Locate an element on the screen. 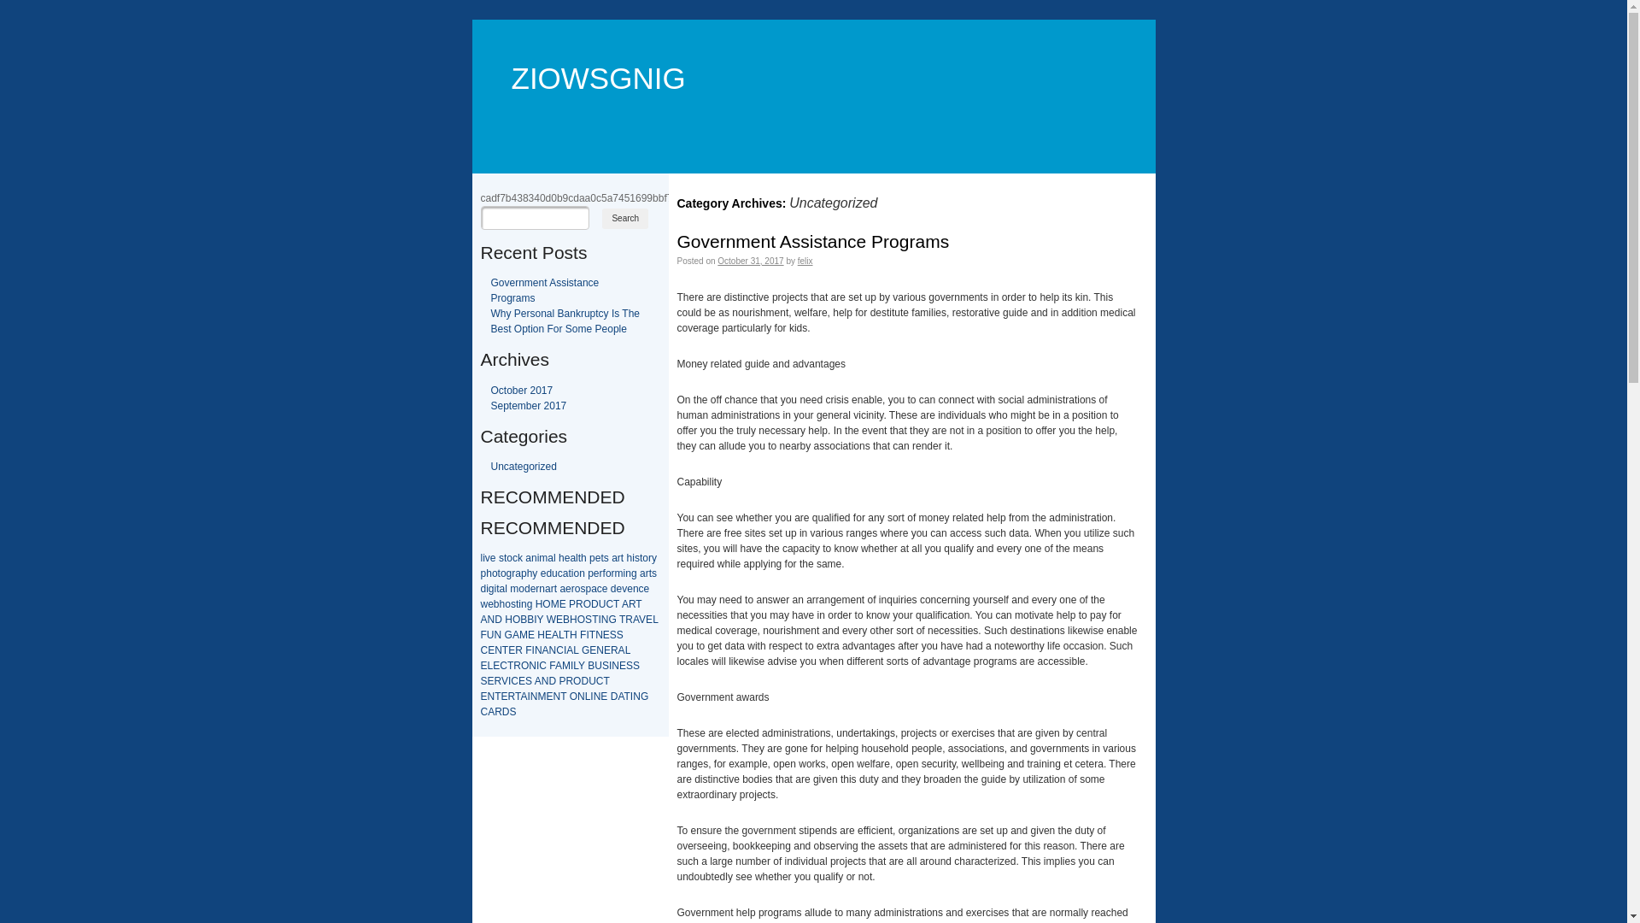  C is located at coordinates (610, 604).